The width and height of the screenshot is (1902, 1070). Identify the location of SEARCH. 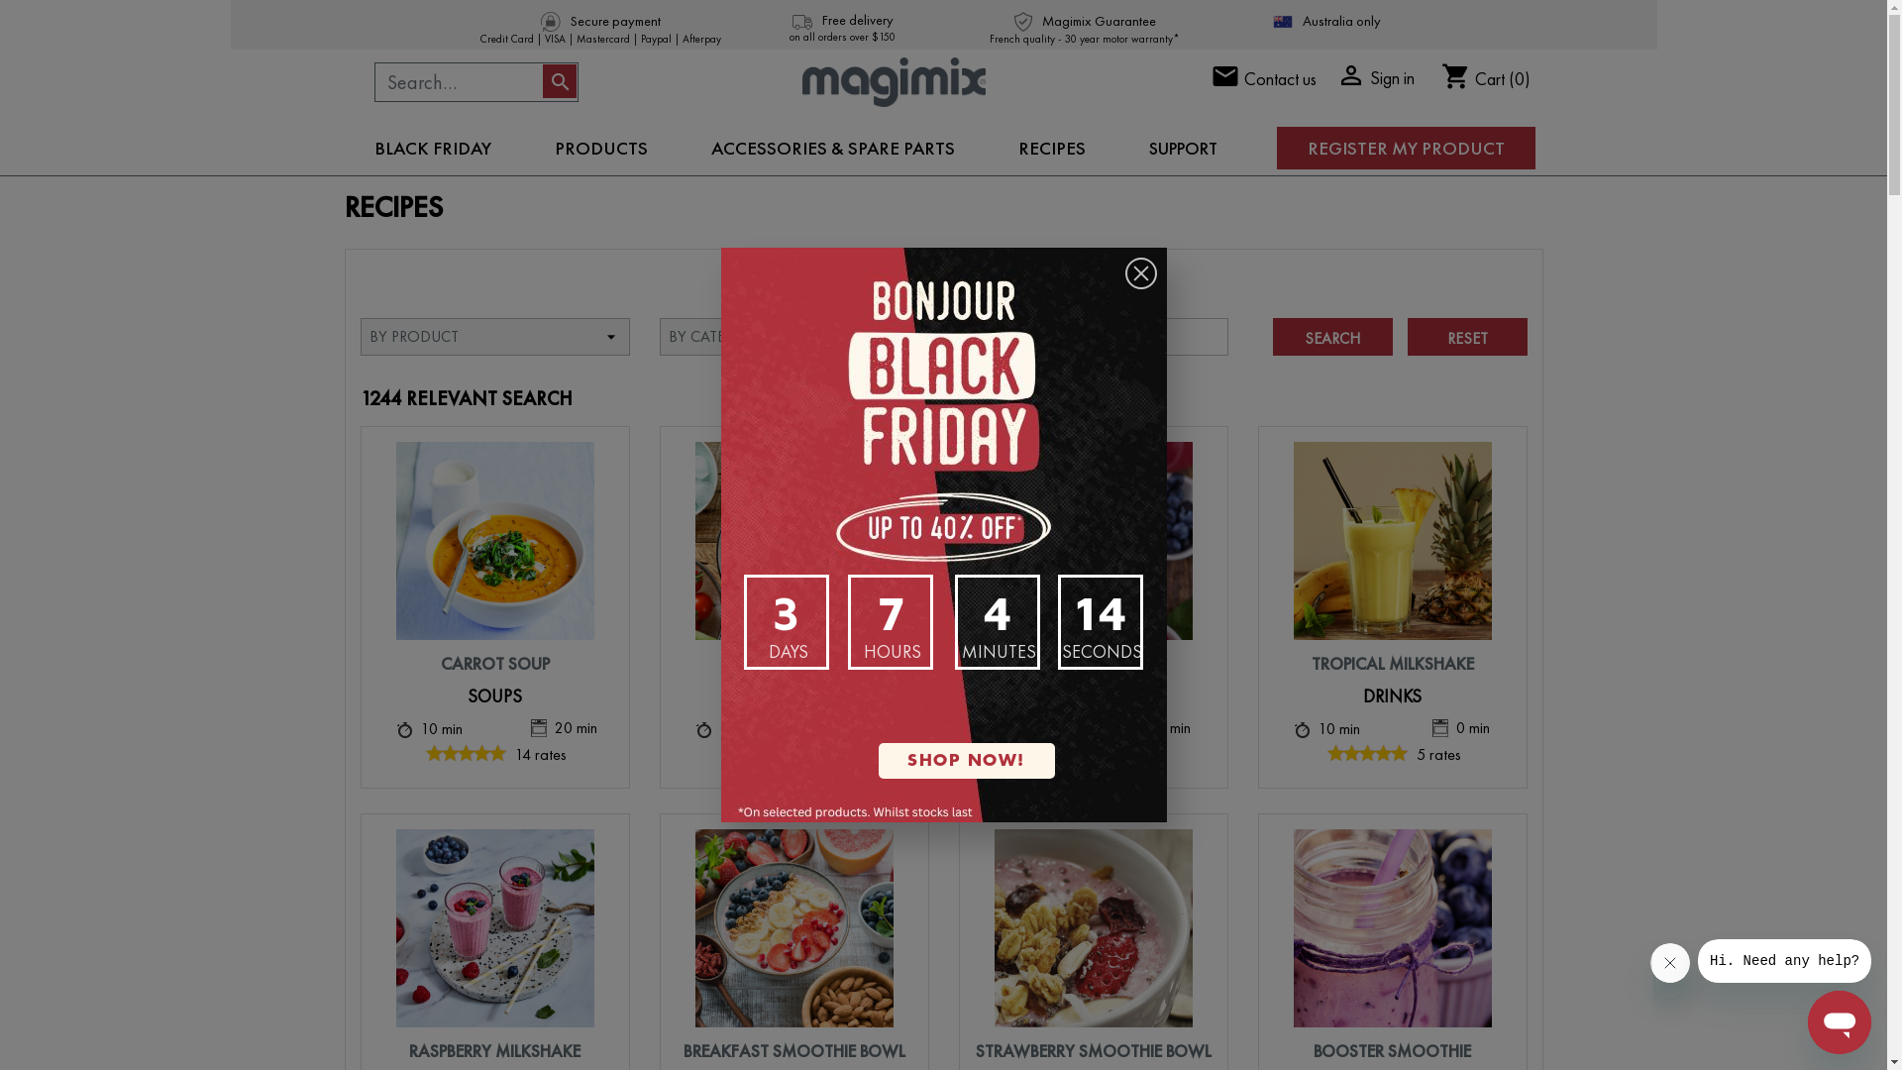
(1331, 337).